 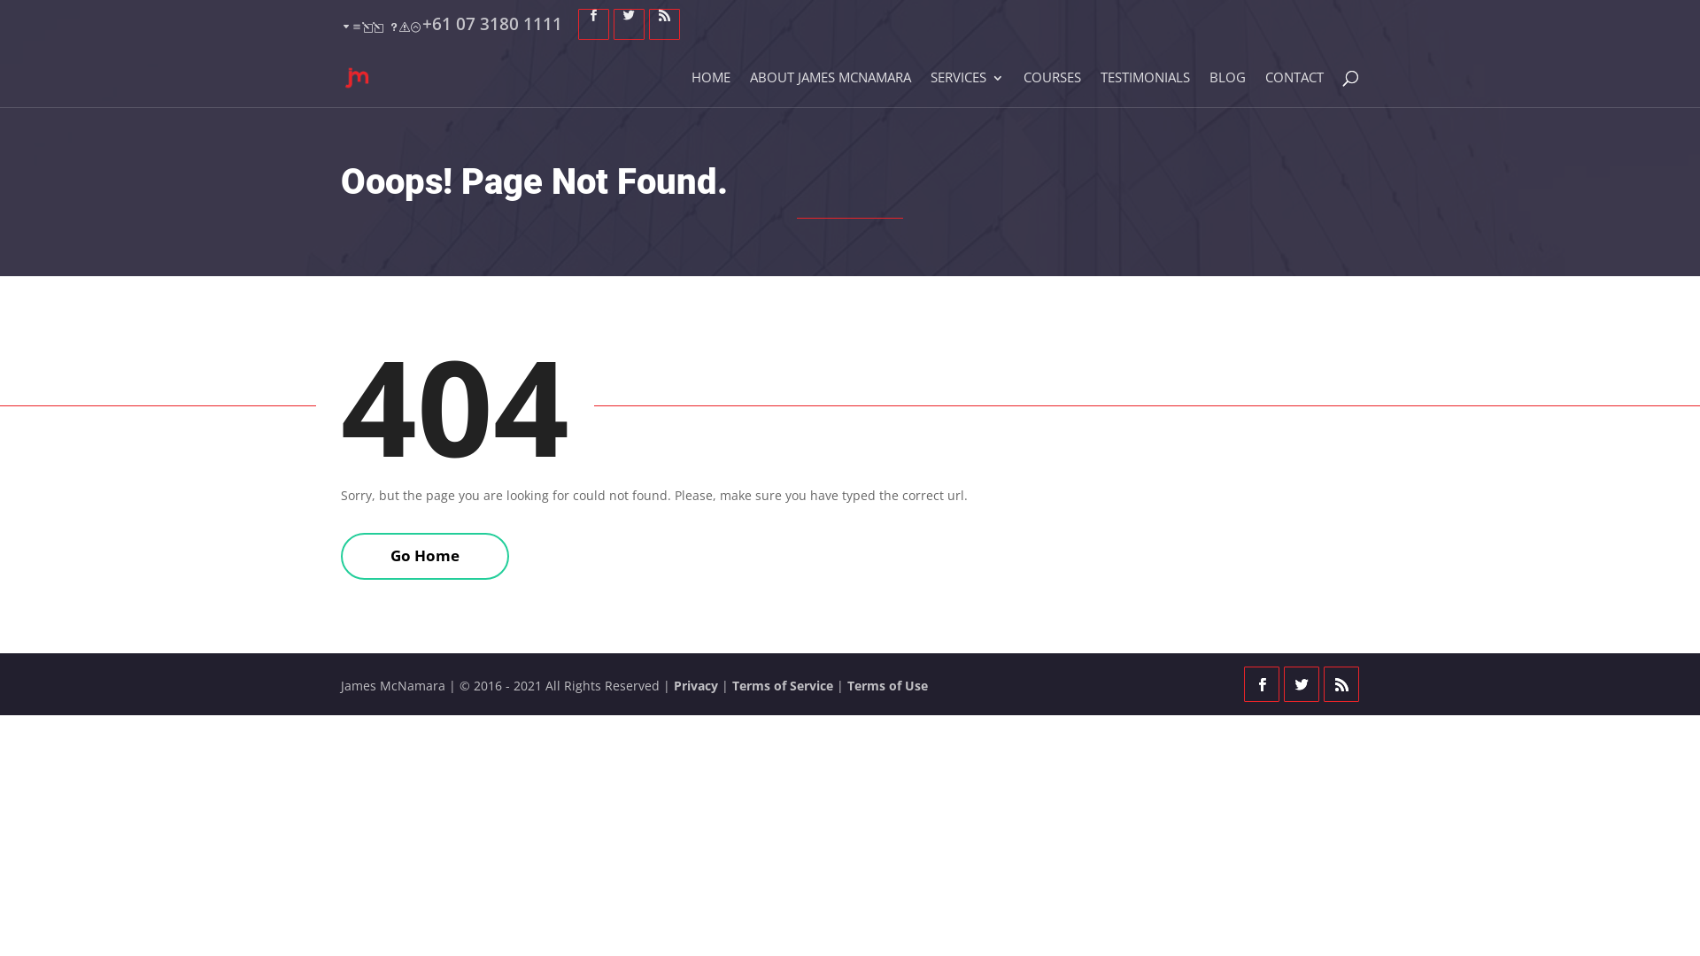 What do you see at coordinates (1227, 89) in the screenshot?
I see `BLOG` at bounding box center [1227, 89].